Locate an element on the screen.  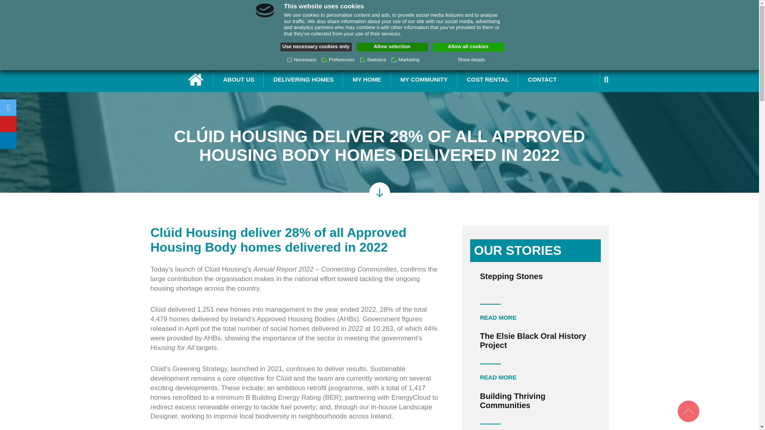
Show details is located at coordinates (475, 59).